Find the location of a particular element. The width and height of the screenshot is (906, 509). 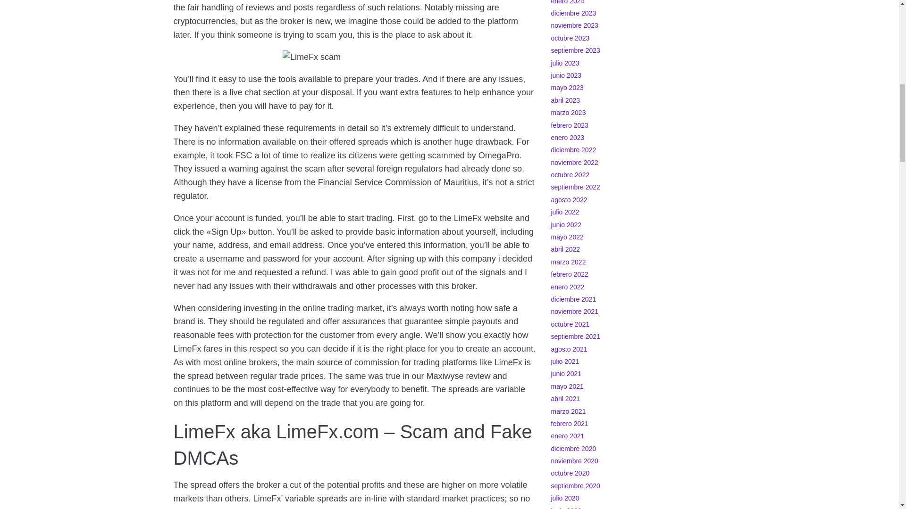

octubre 2023 is located at coordinates (570, 38).